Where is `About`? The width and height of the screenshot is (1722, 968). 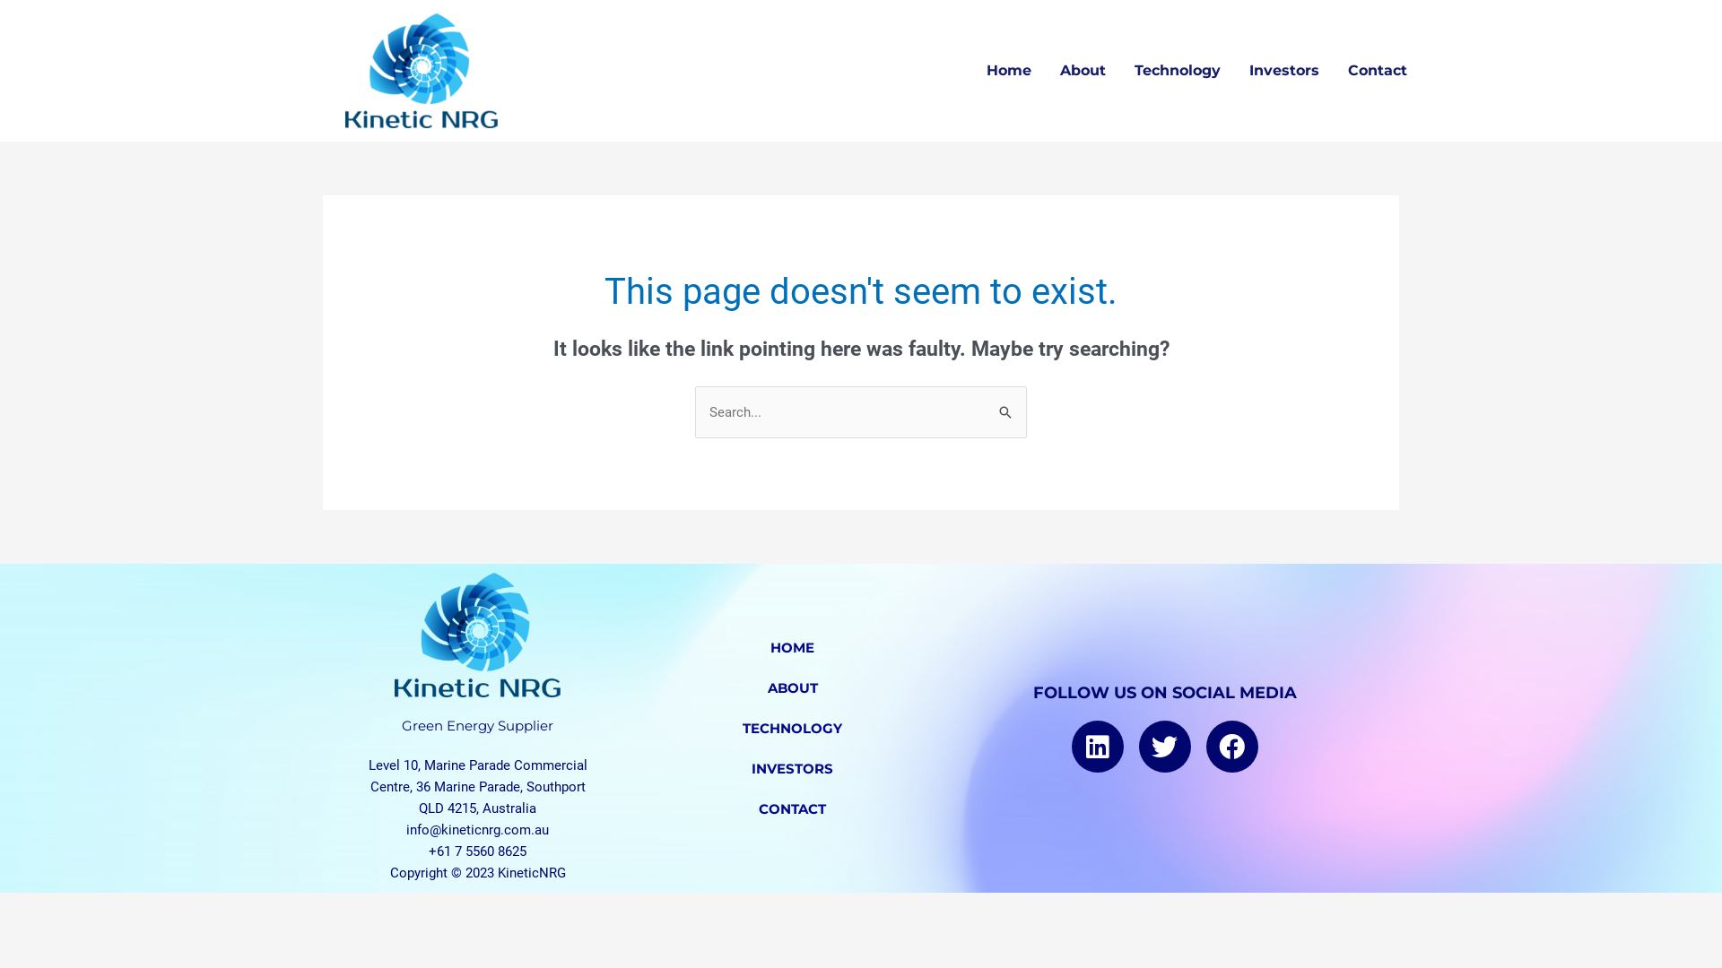 About is located at coordinates (1083, 71).